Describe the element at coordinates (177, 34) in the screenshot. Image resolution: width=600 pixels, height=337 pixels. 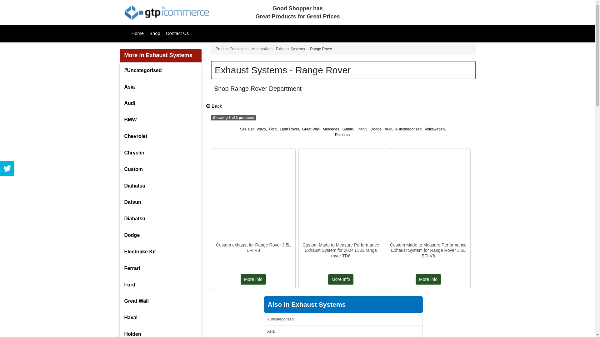
I see `Contact Us` at that location.